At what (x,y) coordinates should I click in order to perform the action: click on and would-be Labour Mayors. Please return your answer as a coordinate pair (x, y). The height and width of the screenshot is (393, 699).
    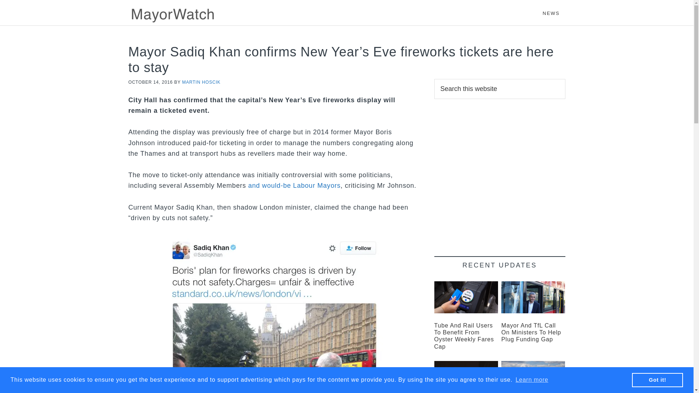
    Looking at the image, I should click on (294, 186).